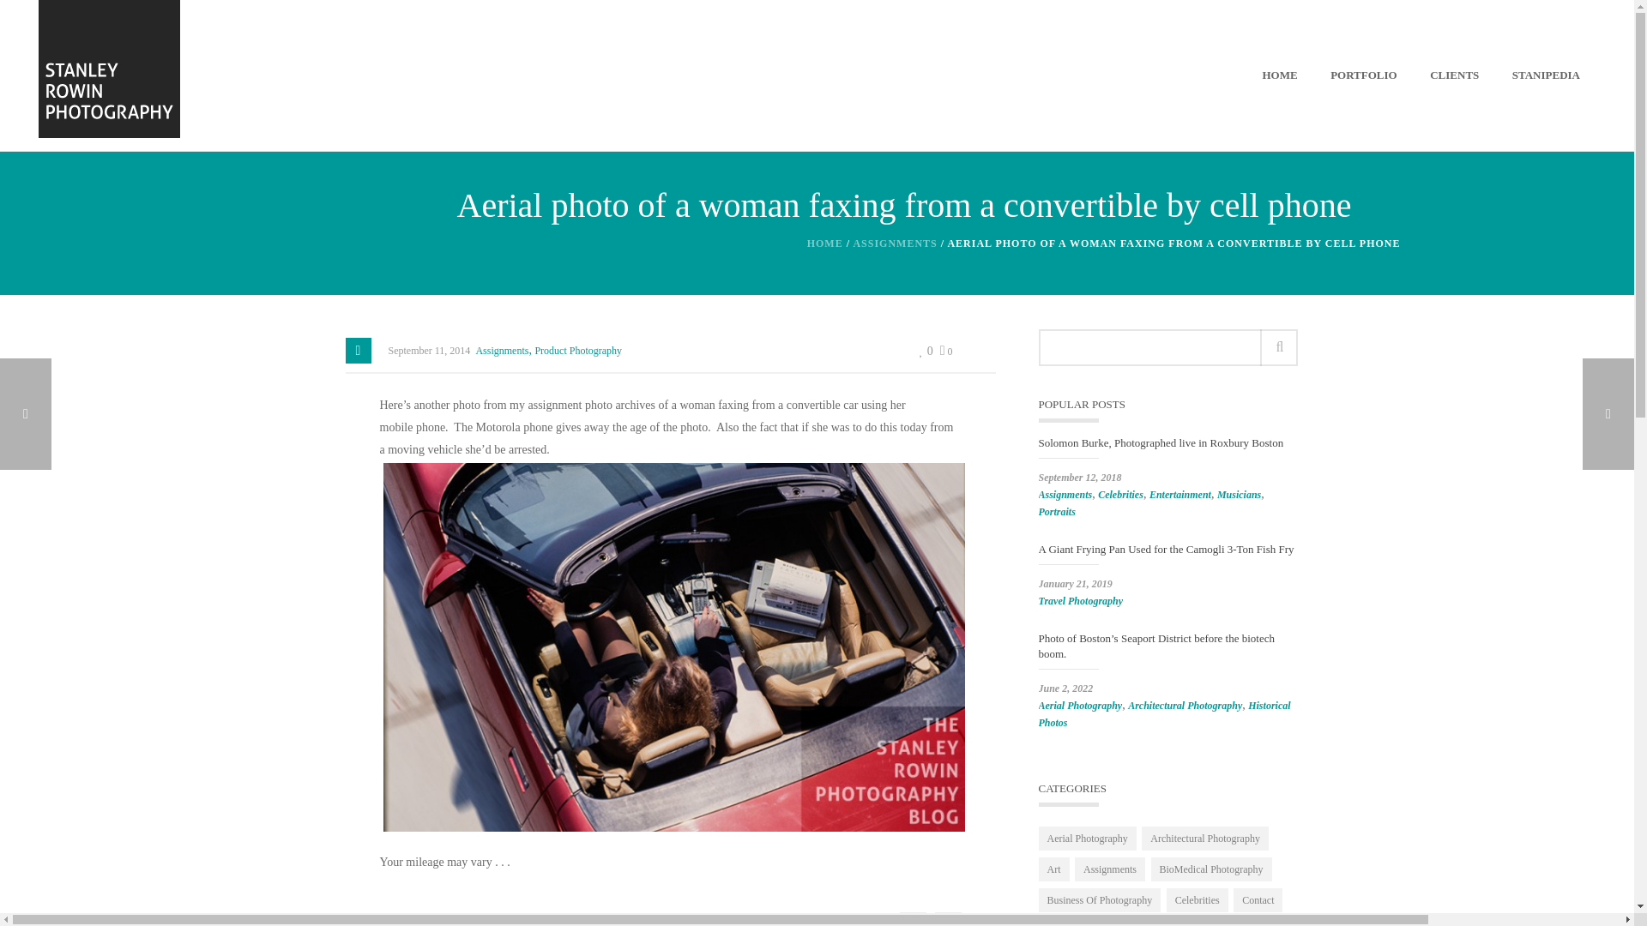 Image resolution: width=1647 pixels, height=926 pixels. I want to click on assignments, so click(408, 923).